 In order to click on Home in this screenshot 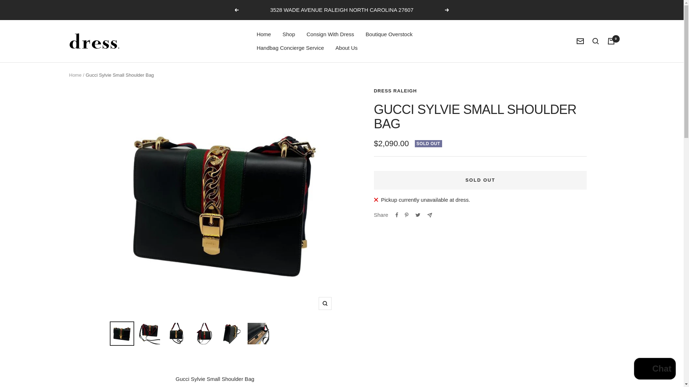, I will do `click(263, 34)`.